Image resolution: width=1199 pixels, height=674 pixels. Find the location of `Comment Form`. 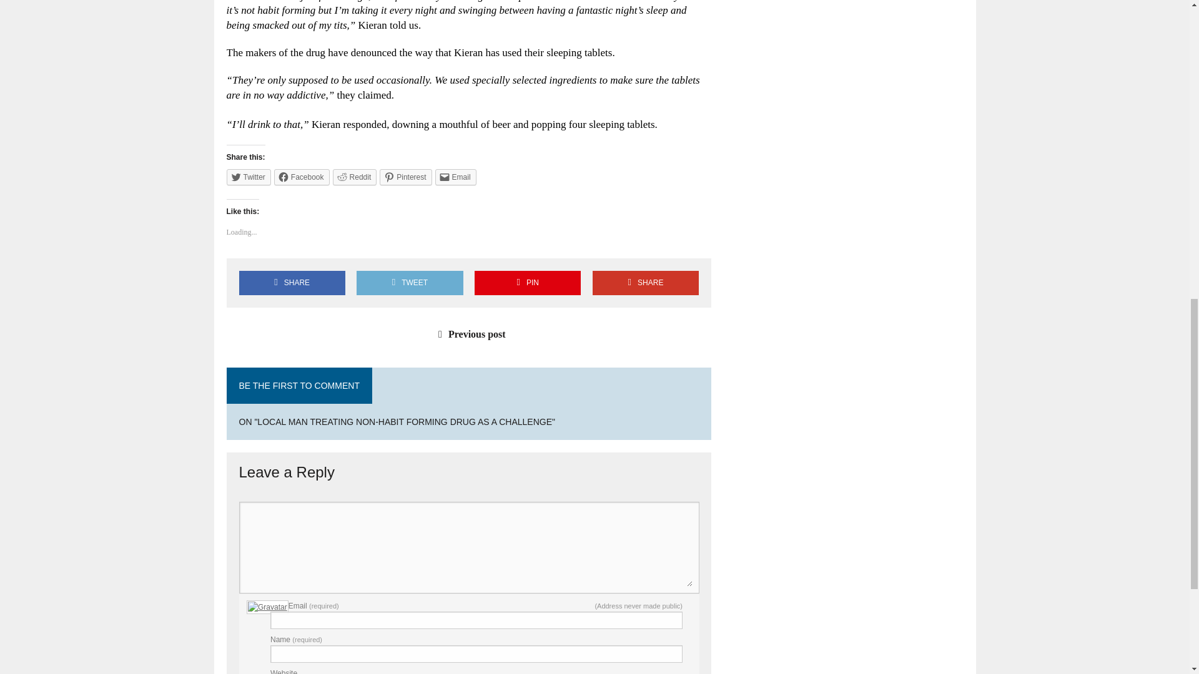

Comment Form is located at coordinates (468, 583).